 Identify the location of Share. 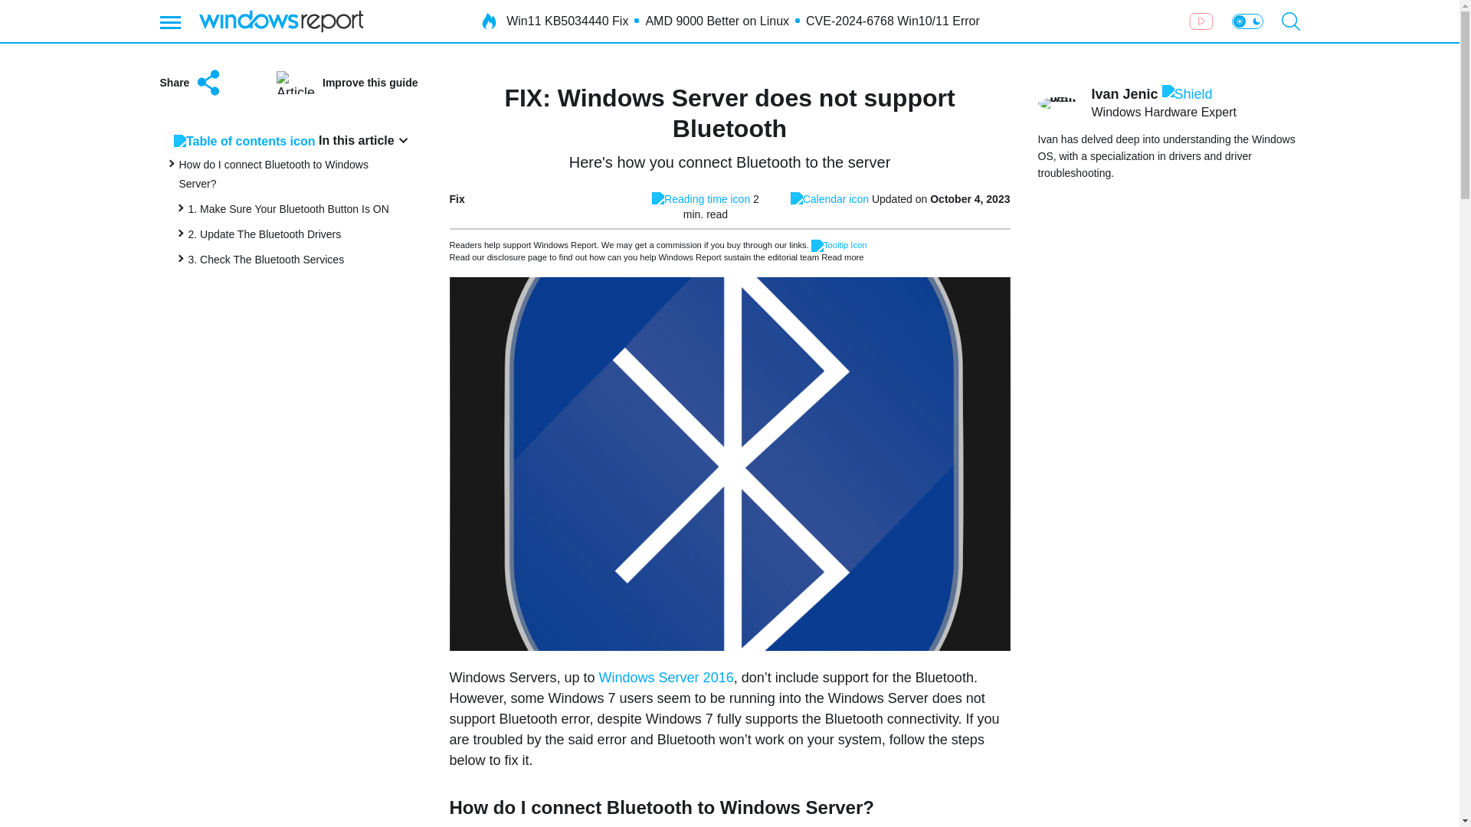
(191, 83).